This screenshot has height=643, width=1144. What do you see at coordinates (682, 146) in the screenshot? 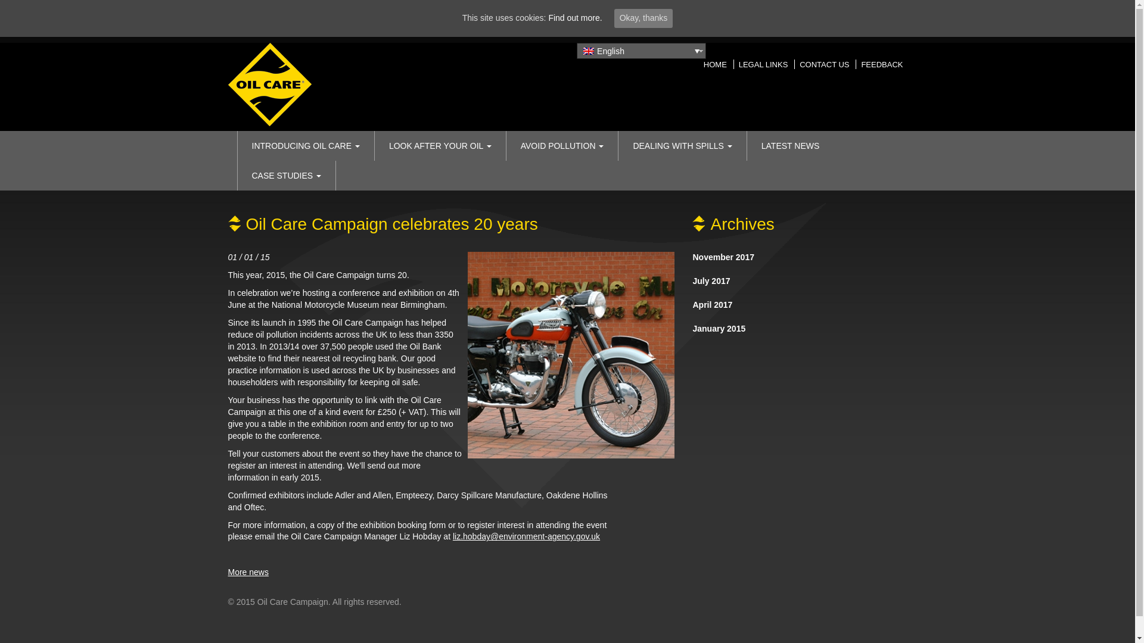
I see `DEALING WITH SPILLS` at bounding box center [682, 146].